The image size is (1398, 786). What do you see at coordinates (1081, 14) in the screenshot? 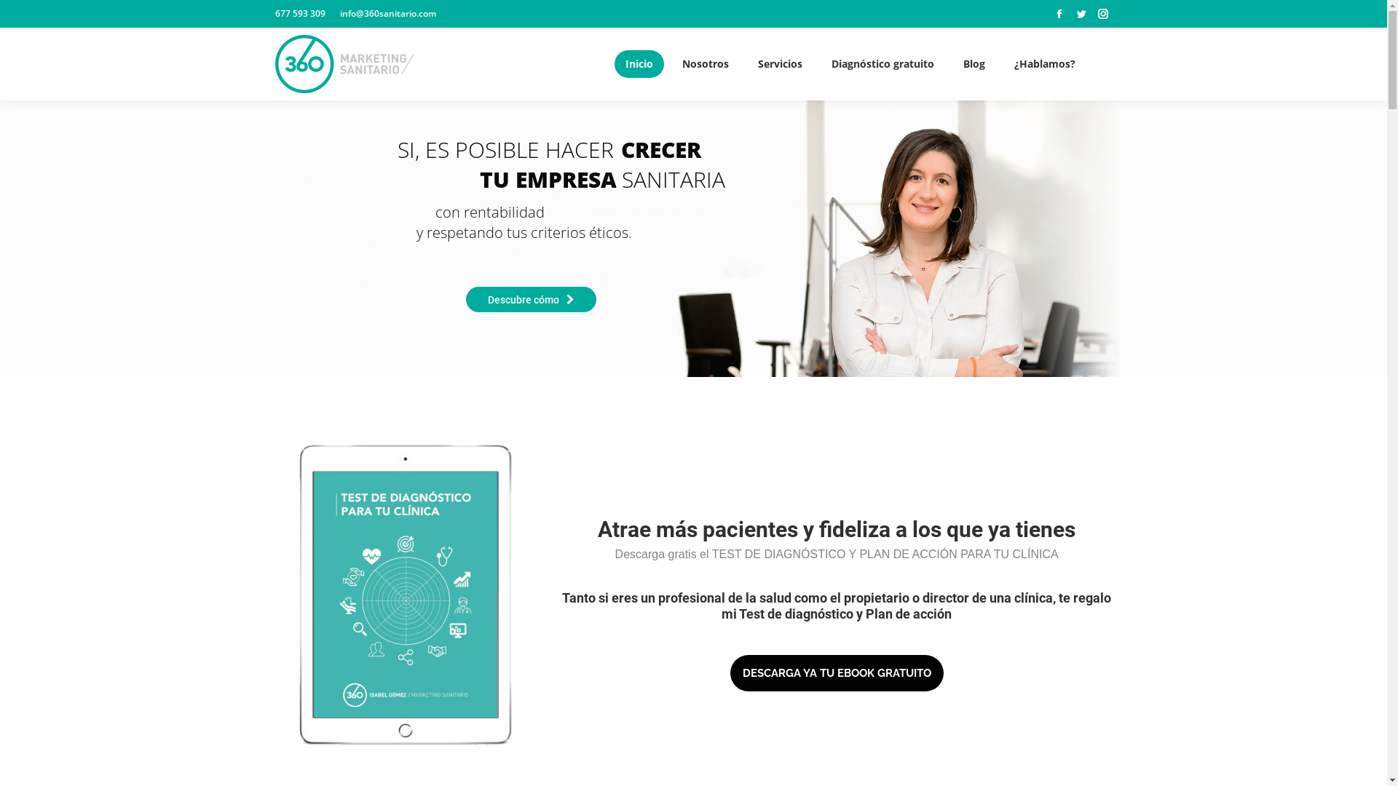
I see `Twitter` at bounding box center [1081, 14].